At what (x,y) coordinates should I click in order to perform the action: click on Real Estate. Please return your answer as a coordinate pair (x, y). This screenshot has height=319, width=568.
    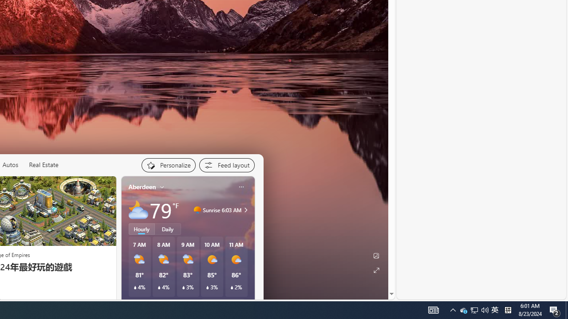
    Looking at the image, I should click on (43, 165).